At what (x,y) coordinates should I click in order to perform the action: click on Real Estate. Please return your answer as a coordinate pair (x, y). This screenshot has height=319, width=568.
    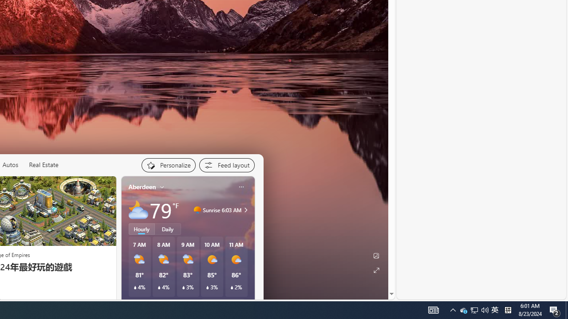
    Looking at the image, I should click on (43, 165).